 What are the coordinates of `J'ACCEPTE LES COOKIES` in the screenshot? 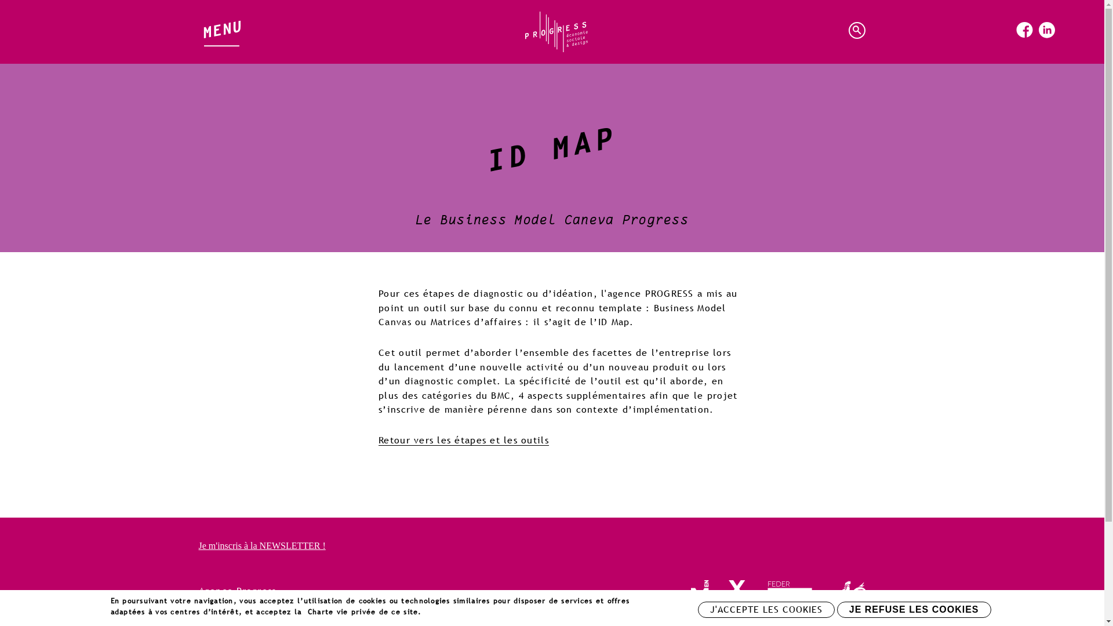 It's located at (766, 610).